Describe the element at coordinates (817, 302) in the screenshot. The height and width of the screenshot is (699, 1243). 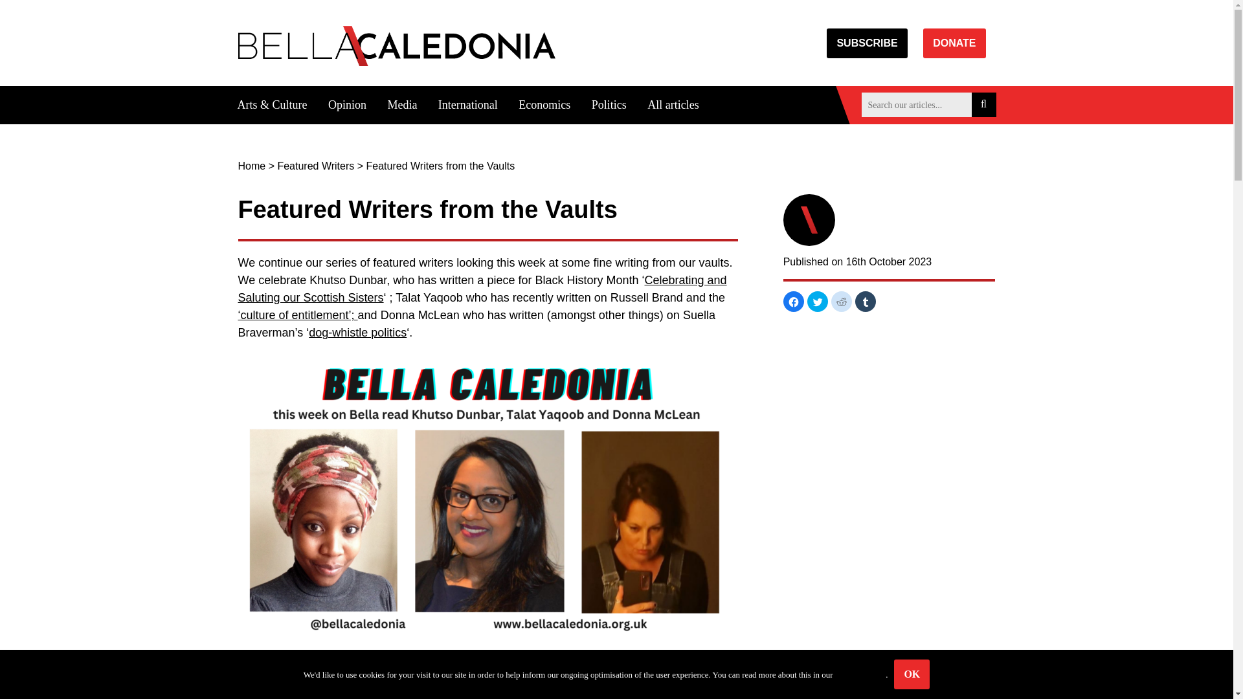
I see `Click to share on Twitter` at that location.